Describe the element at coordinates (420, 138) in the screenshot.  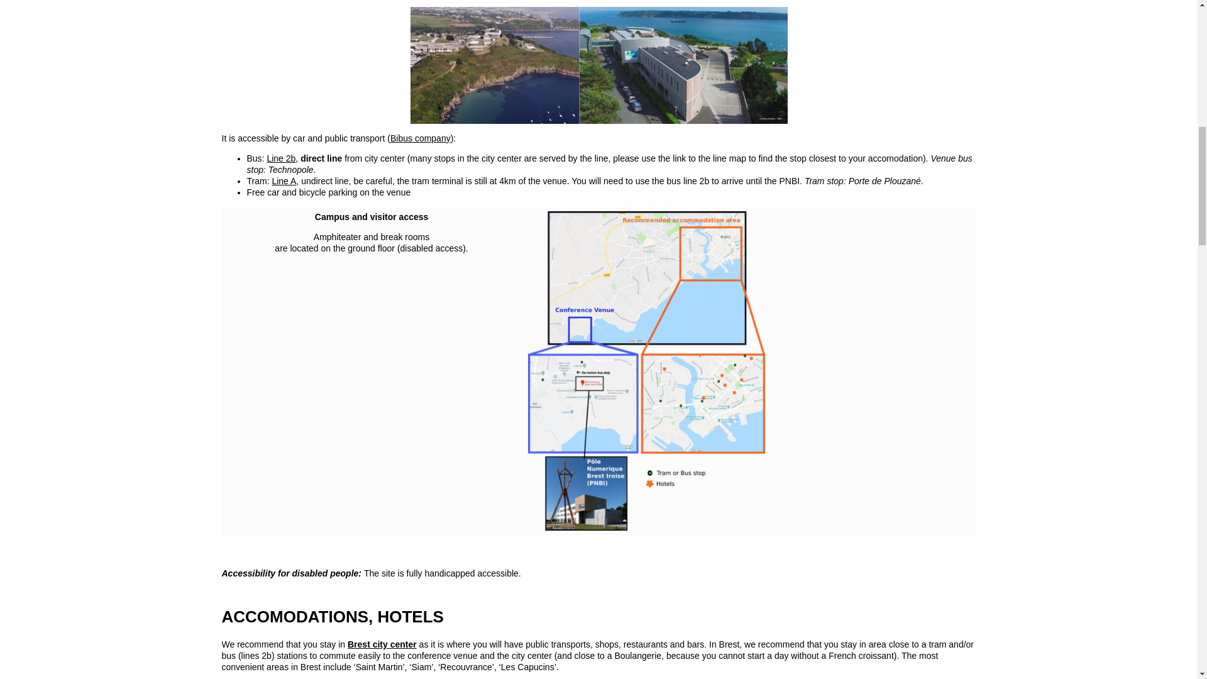
I see `Bibus company` at that location.